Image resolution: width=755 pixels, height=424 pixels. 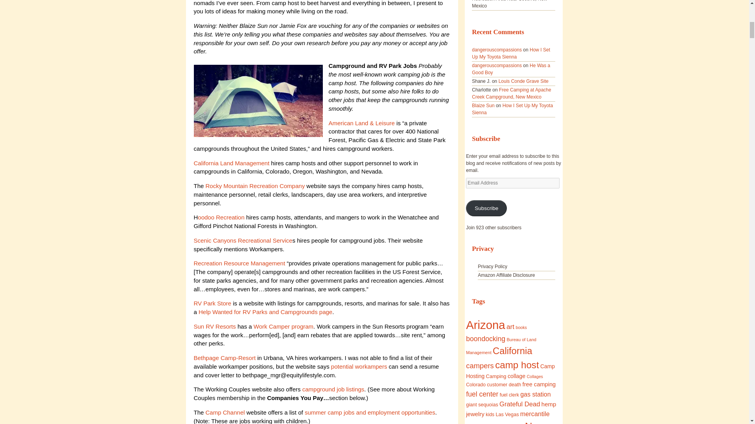 I want to click on campground job listings, so click(x=333, y=389).